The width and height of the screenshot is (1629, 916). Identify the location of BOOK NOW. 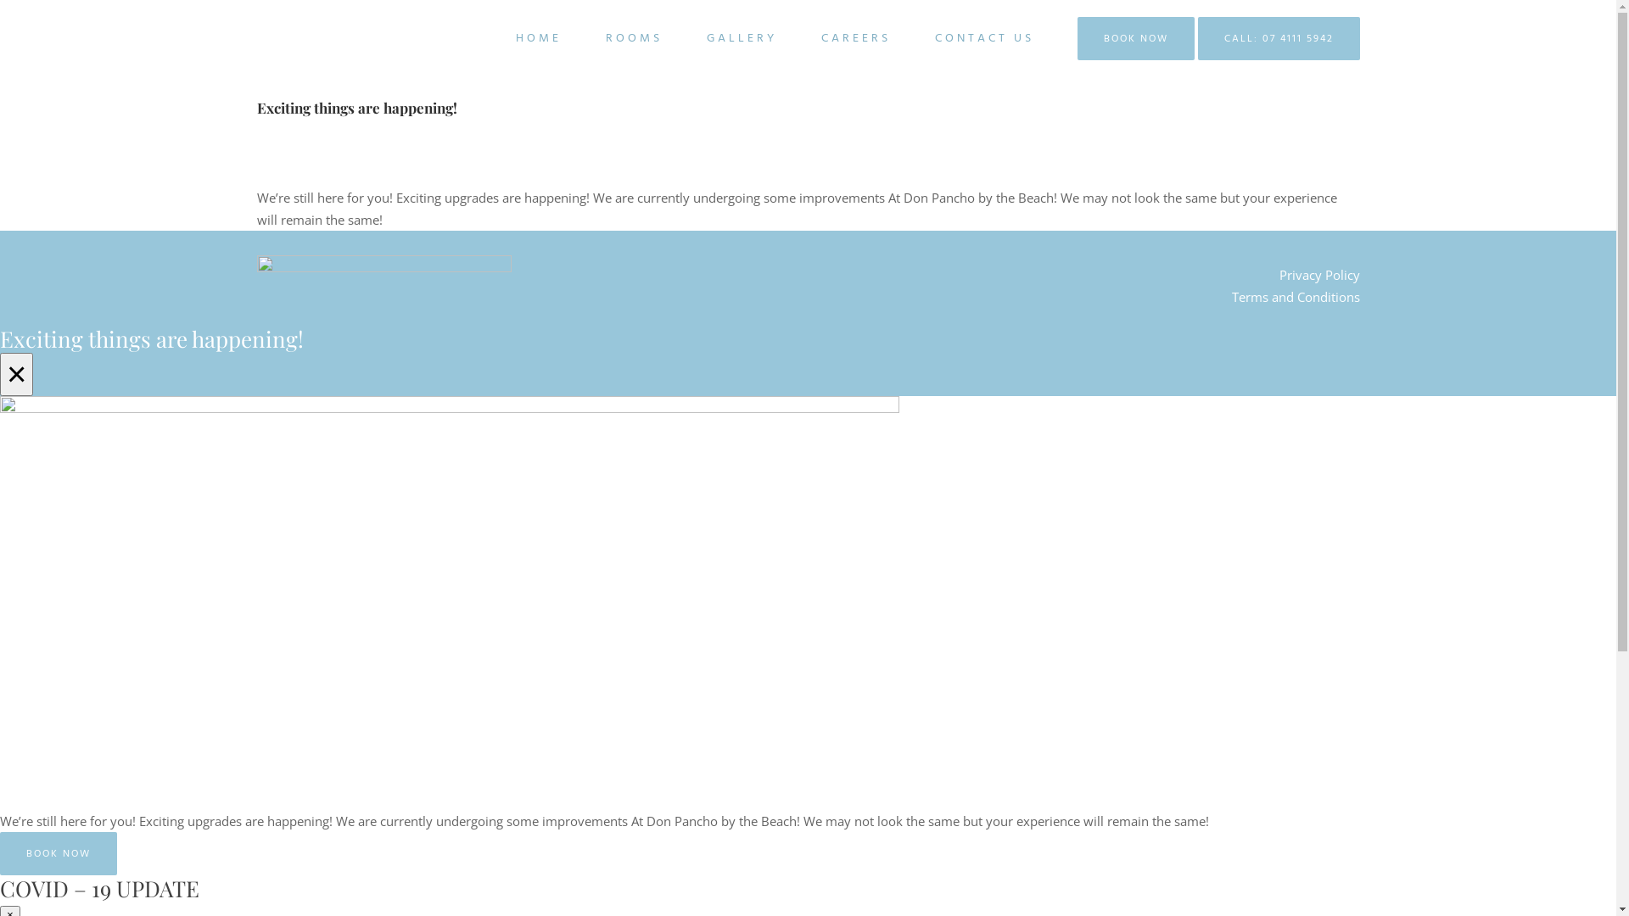
(59, 853).